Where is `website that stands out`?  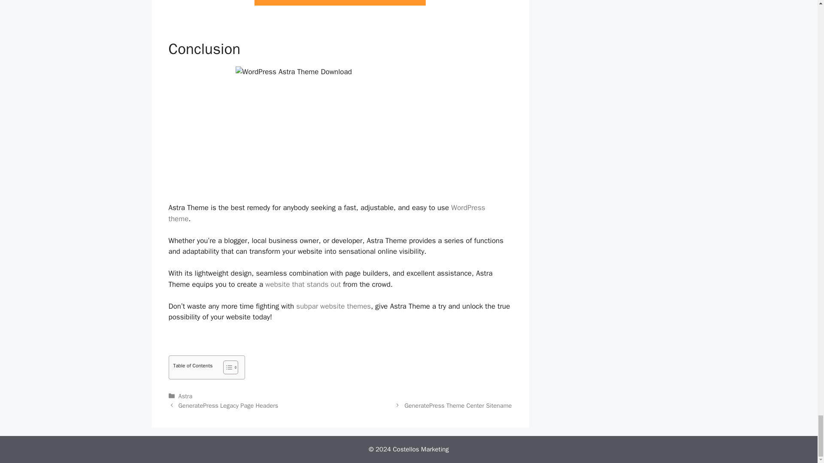 website that stands out is located at coordinates (303, 284).